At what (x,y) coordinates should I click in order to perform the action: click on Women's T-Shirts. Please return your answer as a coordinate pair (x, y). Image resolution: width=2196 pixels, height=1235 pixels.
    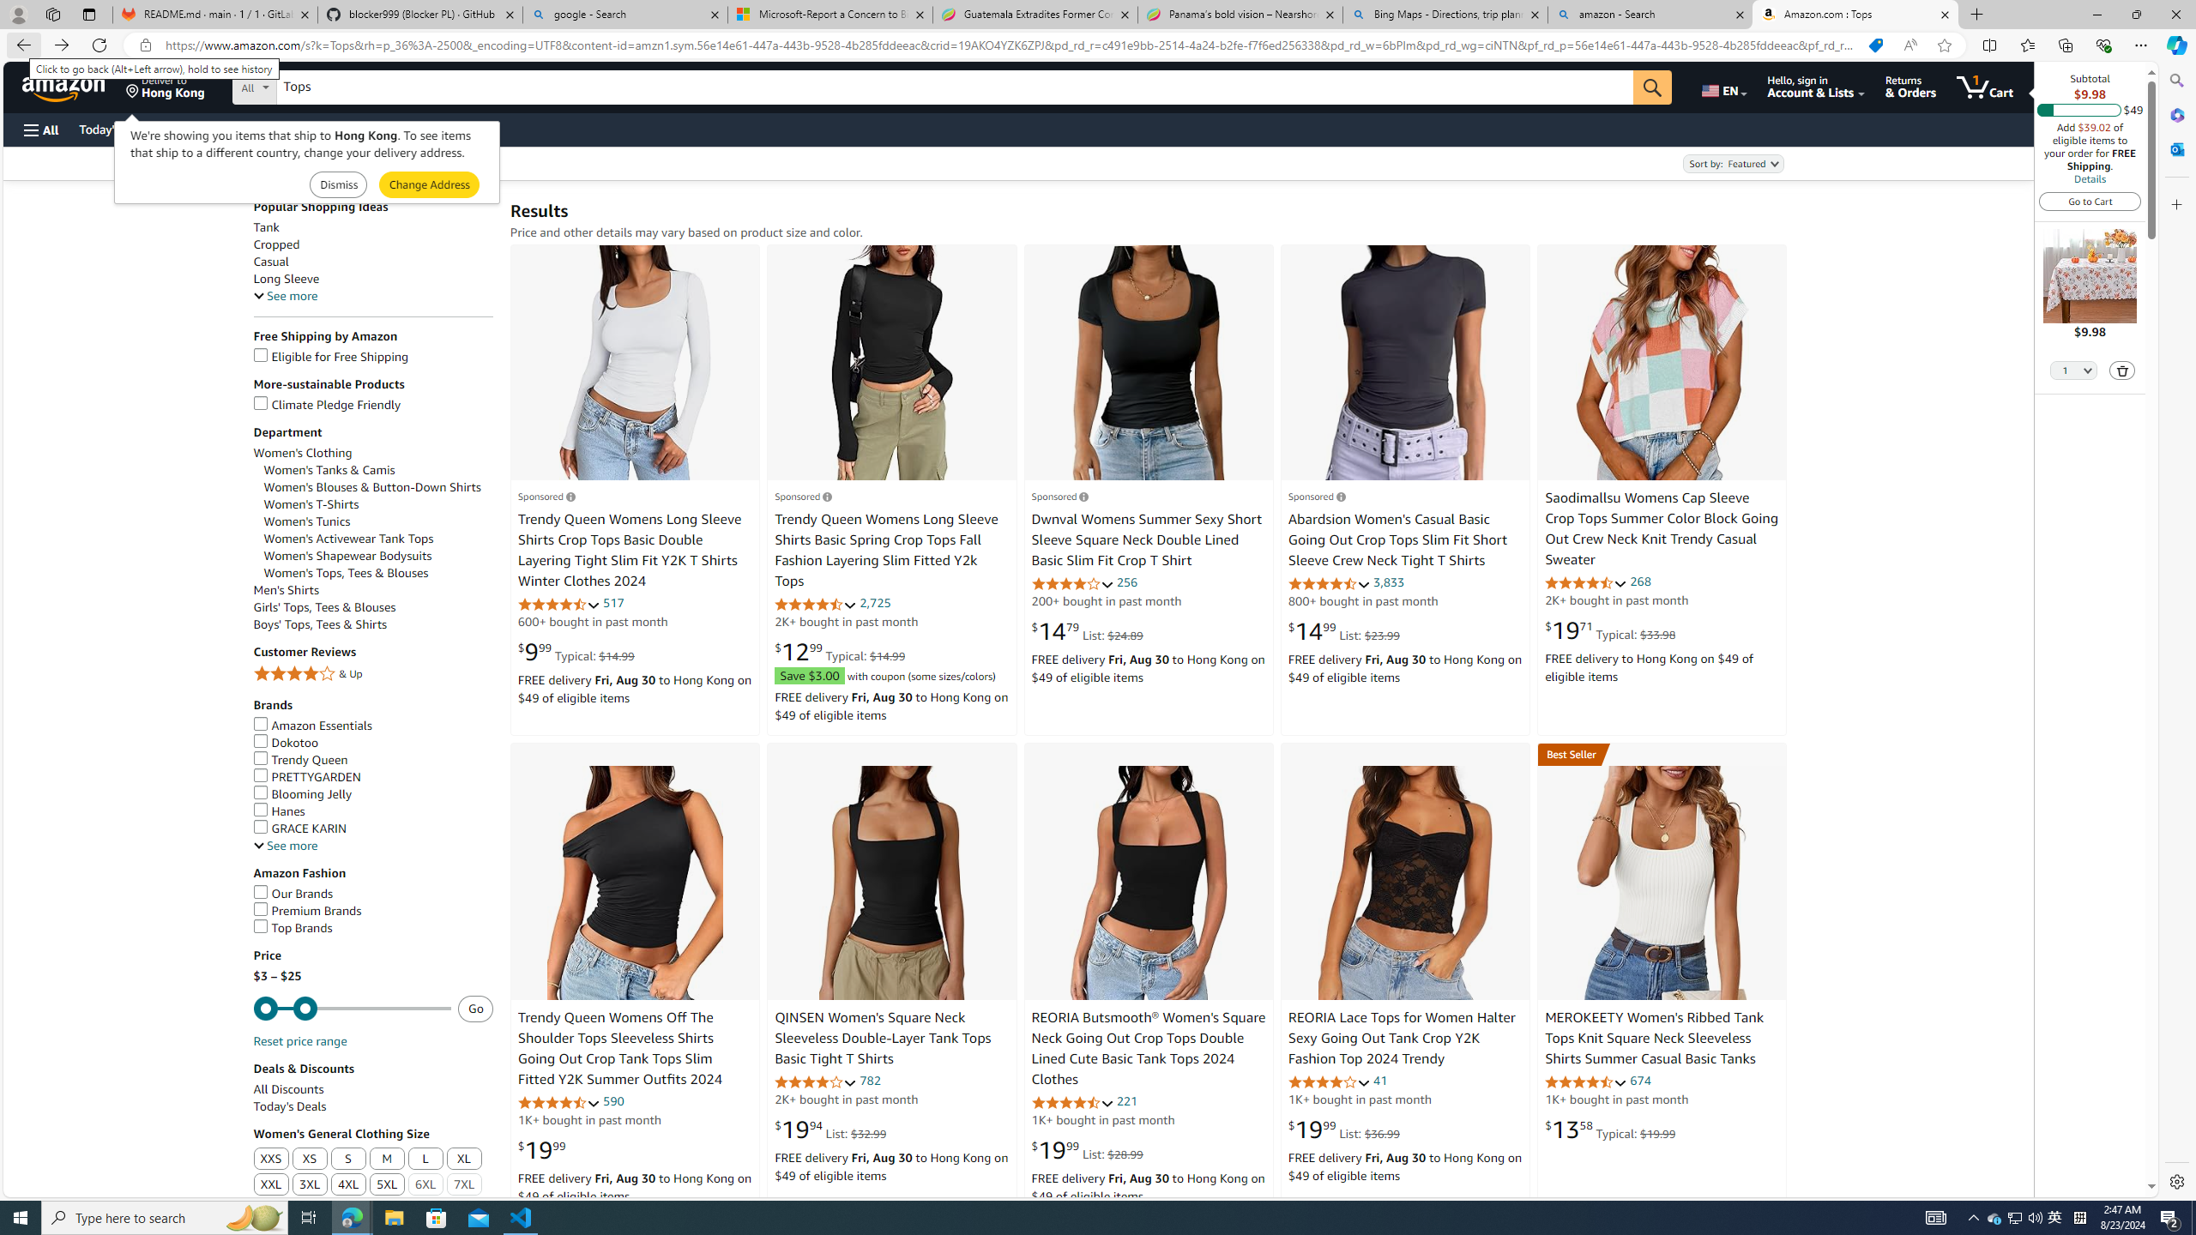
    Looking at the image, I should click on (311, 504).